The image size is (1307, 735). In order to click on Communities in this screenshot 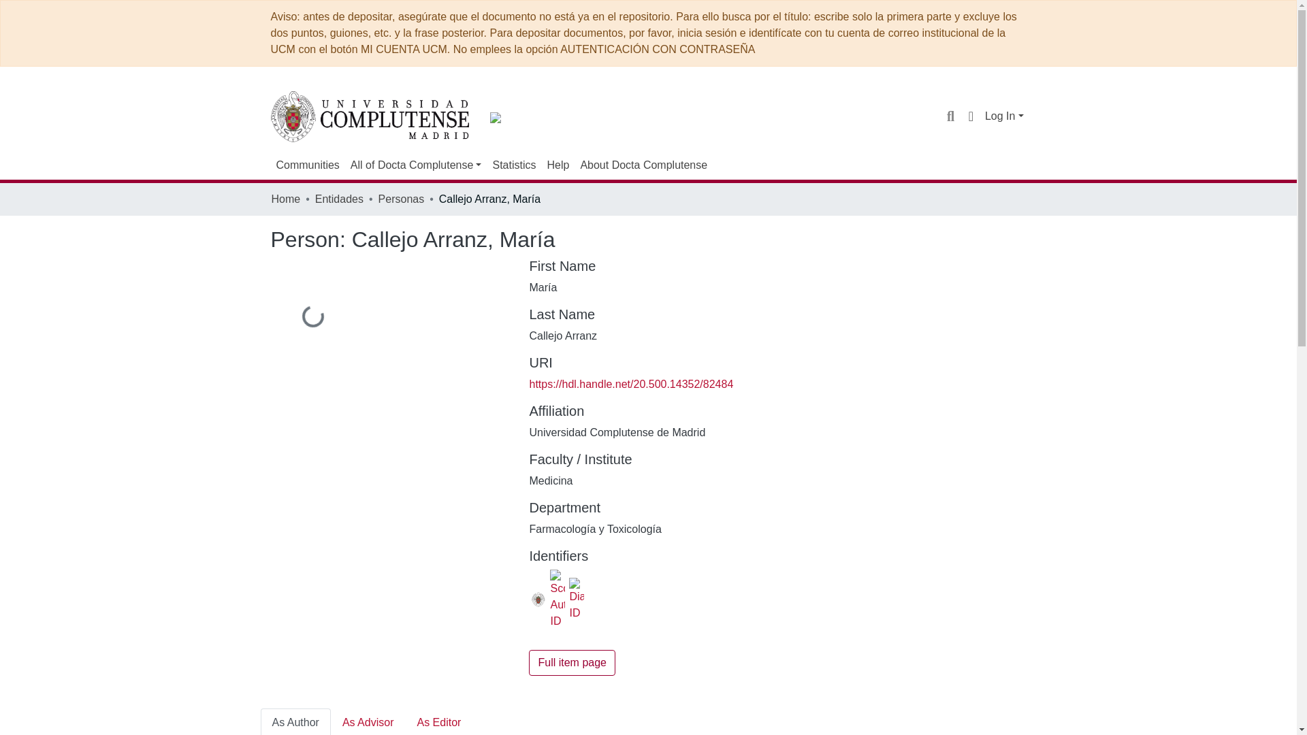, I will do `click(308, 165)`.